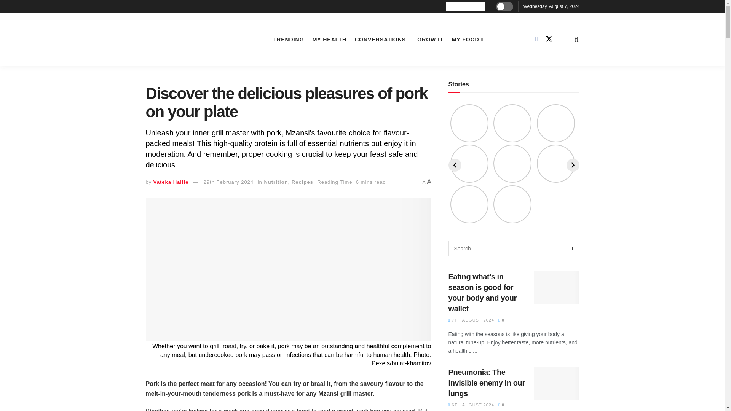 The width and height of the screenshot is (731, 411). Describe the element at coordinates (381, 39) in the screenshot. I see `CONVERSATIONS` at that location.